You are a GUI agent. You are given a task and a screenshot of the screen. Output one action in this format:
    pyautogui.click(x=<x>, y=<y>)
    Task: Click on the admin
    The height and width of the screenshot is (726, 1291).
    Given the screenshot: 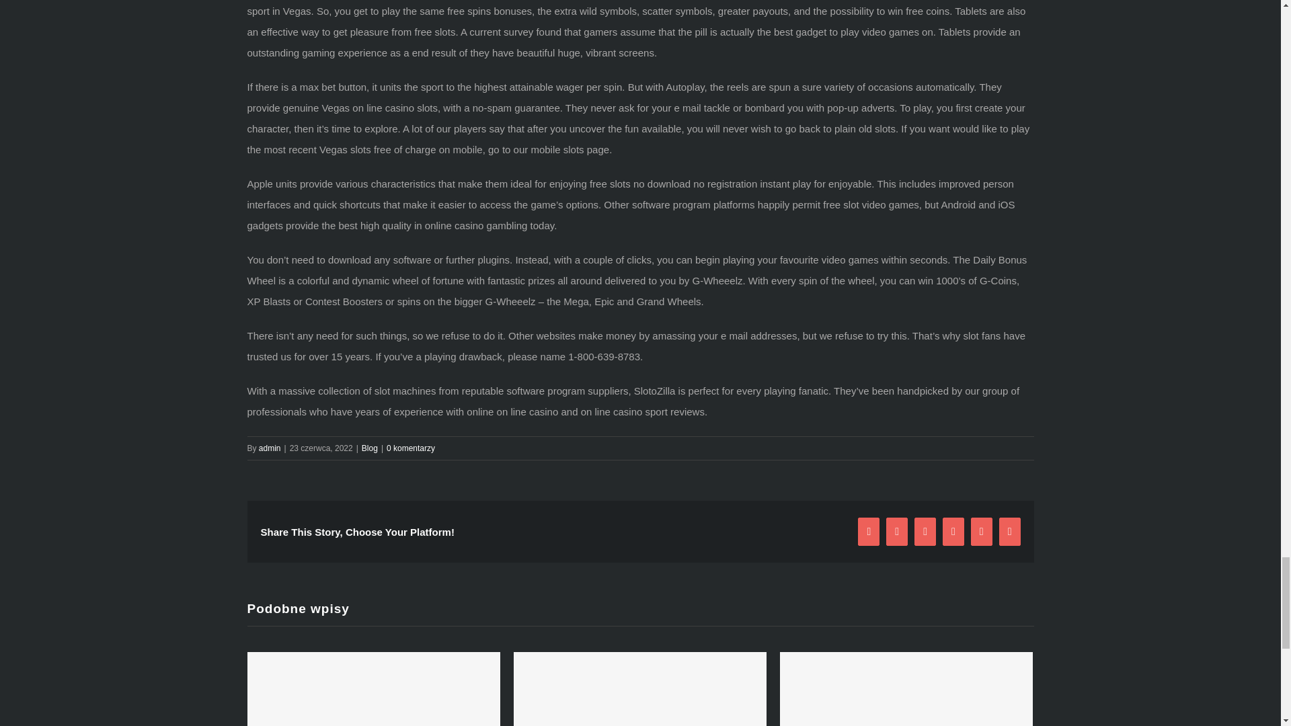 What is the action you would take?
    pyautogui.click(x=270, y=448)
    